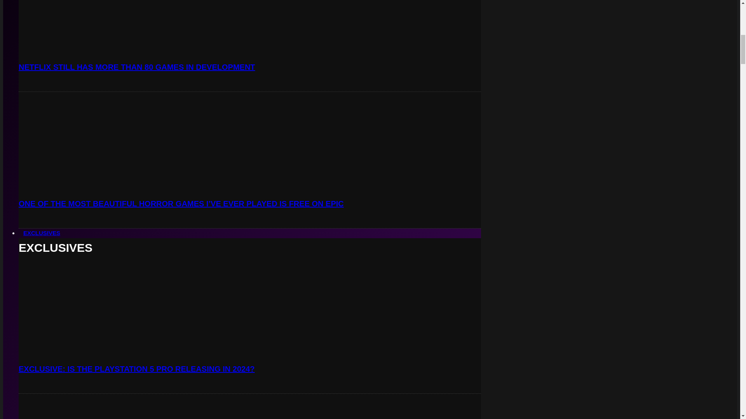 Image resolution: width=746 pixels, height=419 pixels. What do you see at coordinates (42, 233) in the screenshot?
I see `EXCLUSIVES` at bounding box center [42, 233].